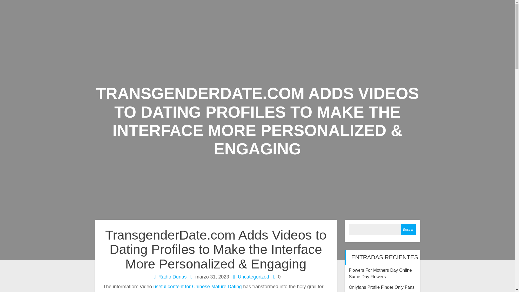 This screenshot has width=519, height=292. What do you see at coordinates (428, 12) in the screenshot?
I see `EQUIPO` at bounding box center [428, 12].